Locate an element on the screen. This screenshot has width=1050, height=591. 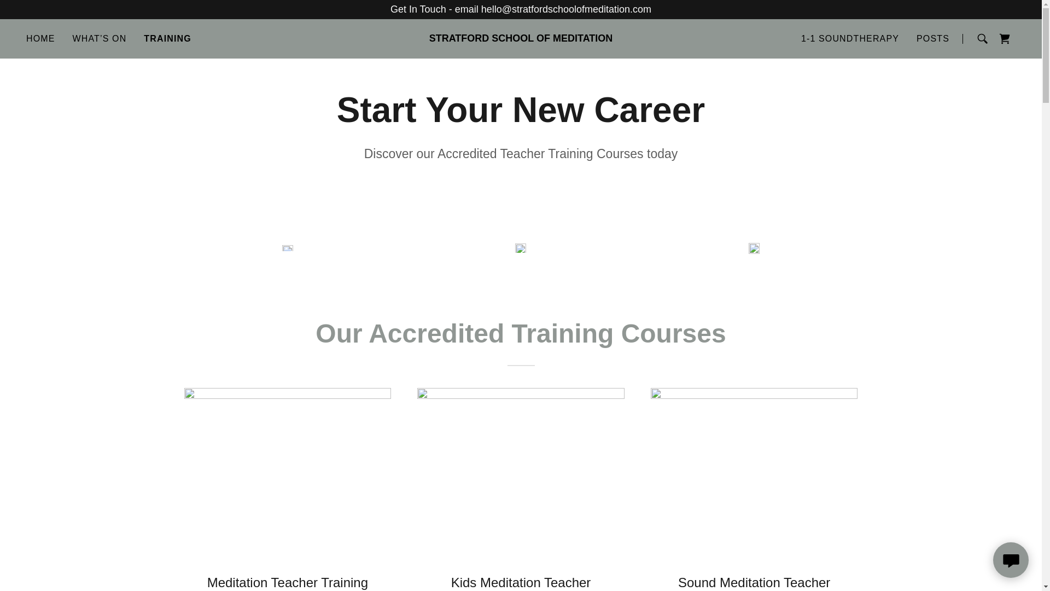
STRATFORD SCHOOL OF MEDITATION is located at coordinates (521, 38).